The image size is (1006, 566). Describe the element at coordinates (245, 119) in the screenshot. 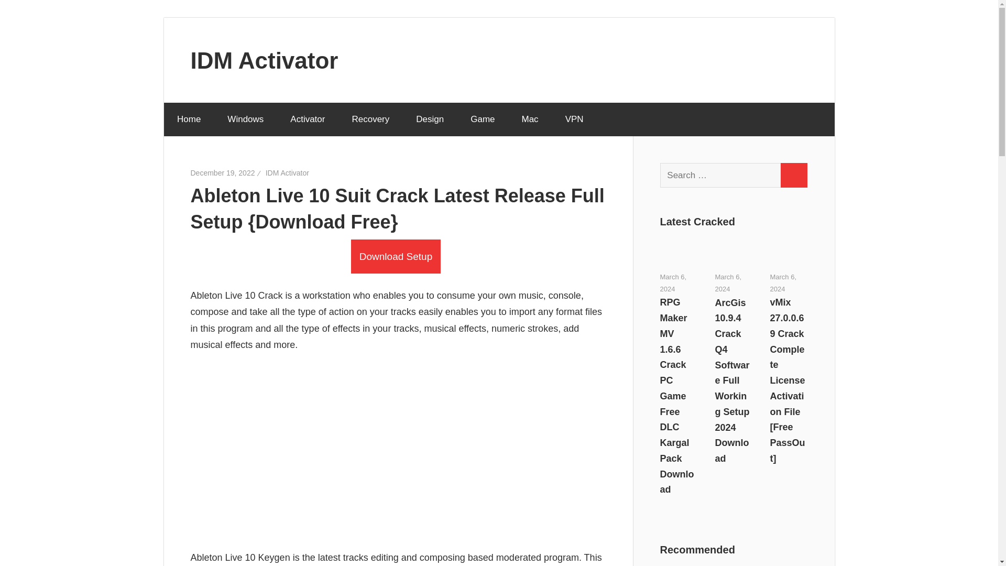

I see `Windows` at that location.